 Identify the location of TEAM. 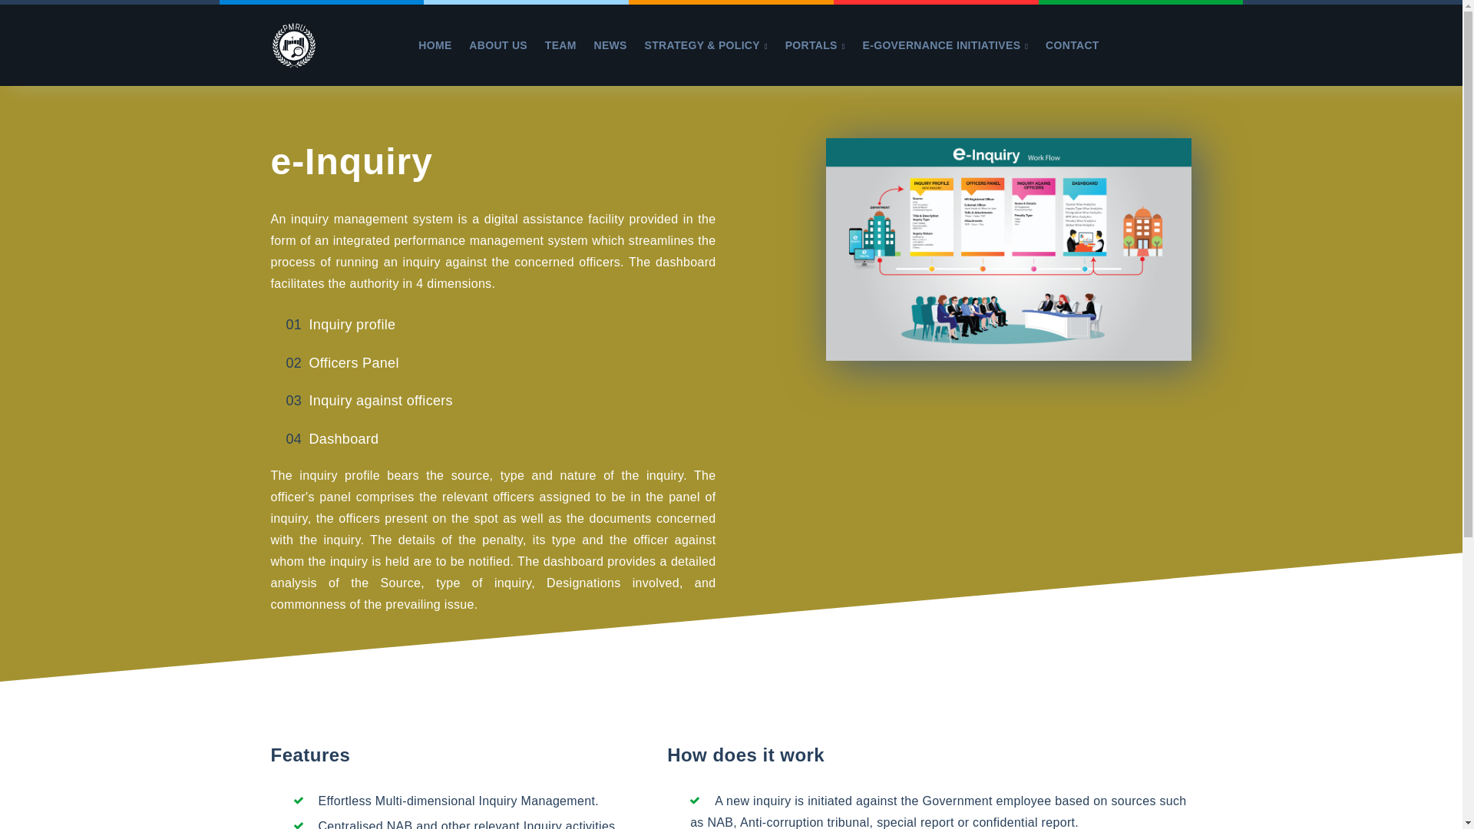
(560, 45).